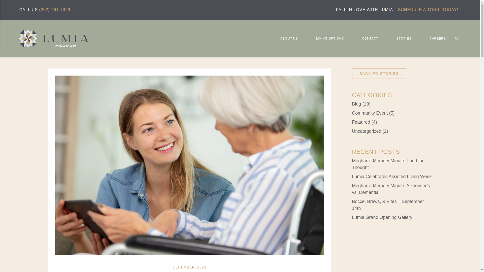  What do you see at coordinates (379, 74) in the screenshot?
I see `BACK TO STORIES` at bounding box center [379, 74].